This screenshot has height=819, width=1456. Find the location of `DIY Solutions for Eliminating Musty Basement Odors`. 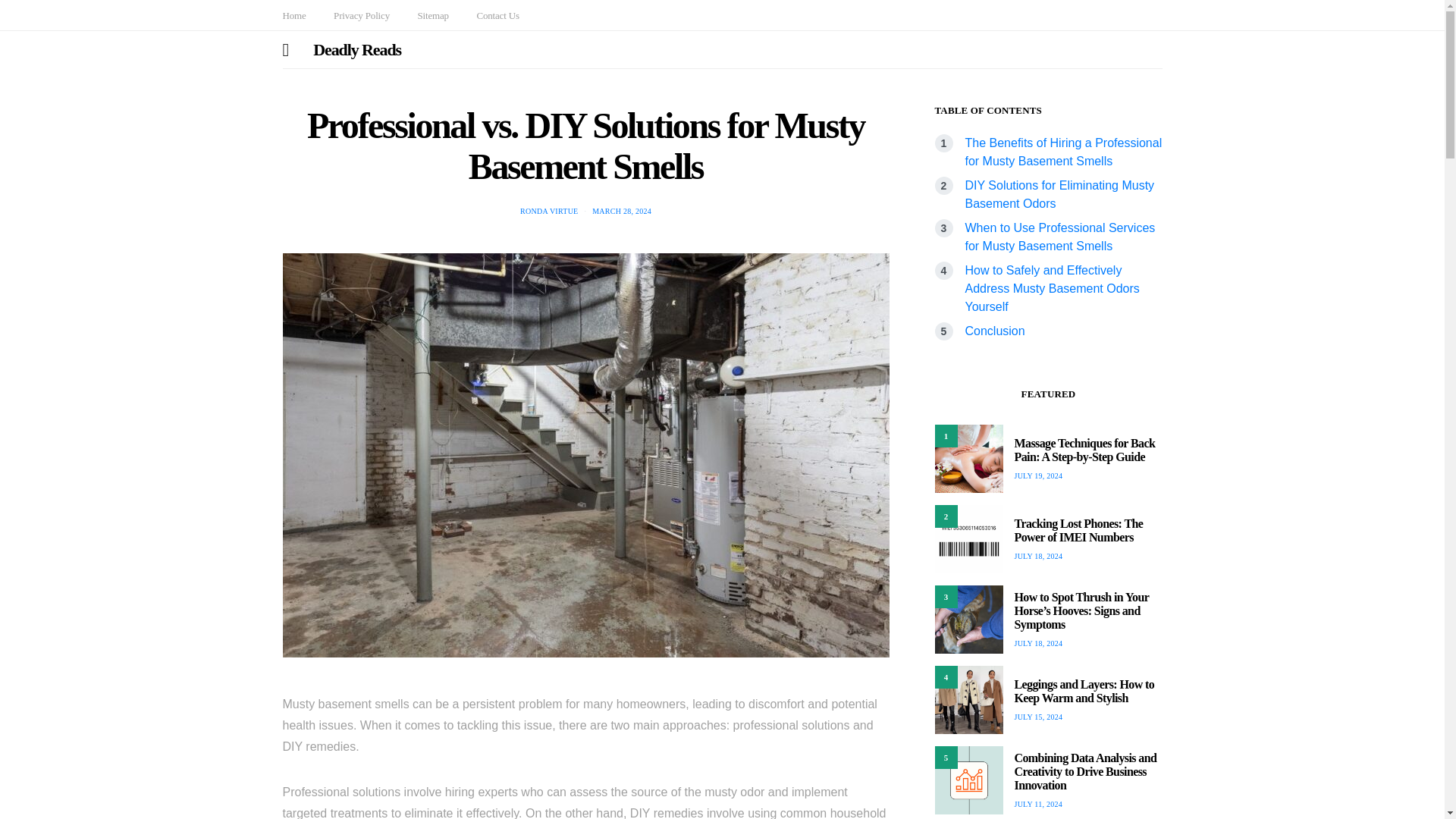

DIY Solutions for Eliminating Musty Basement Odors is located at coordinates (1059, 194).